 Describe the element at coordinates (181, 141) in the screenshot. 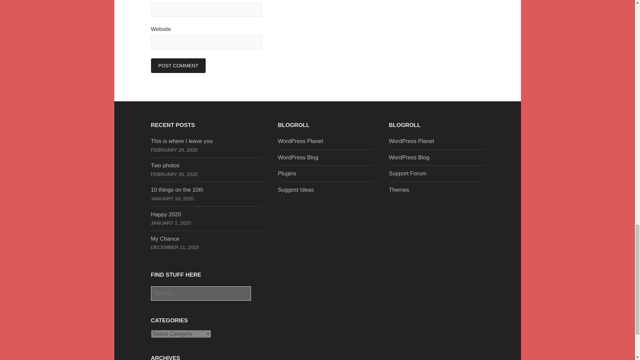

I see `This is where I leave you` at that location.